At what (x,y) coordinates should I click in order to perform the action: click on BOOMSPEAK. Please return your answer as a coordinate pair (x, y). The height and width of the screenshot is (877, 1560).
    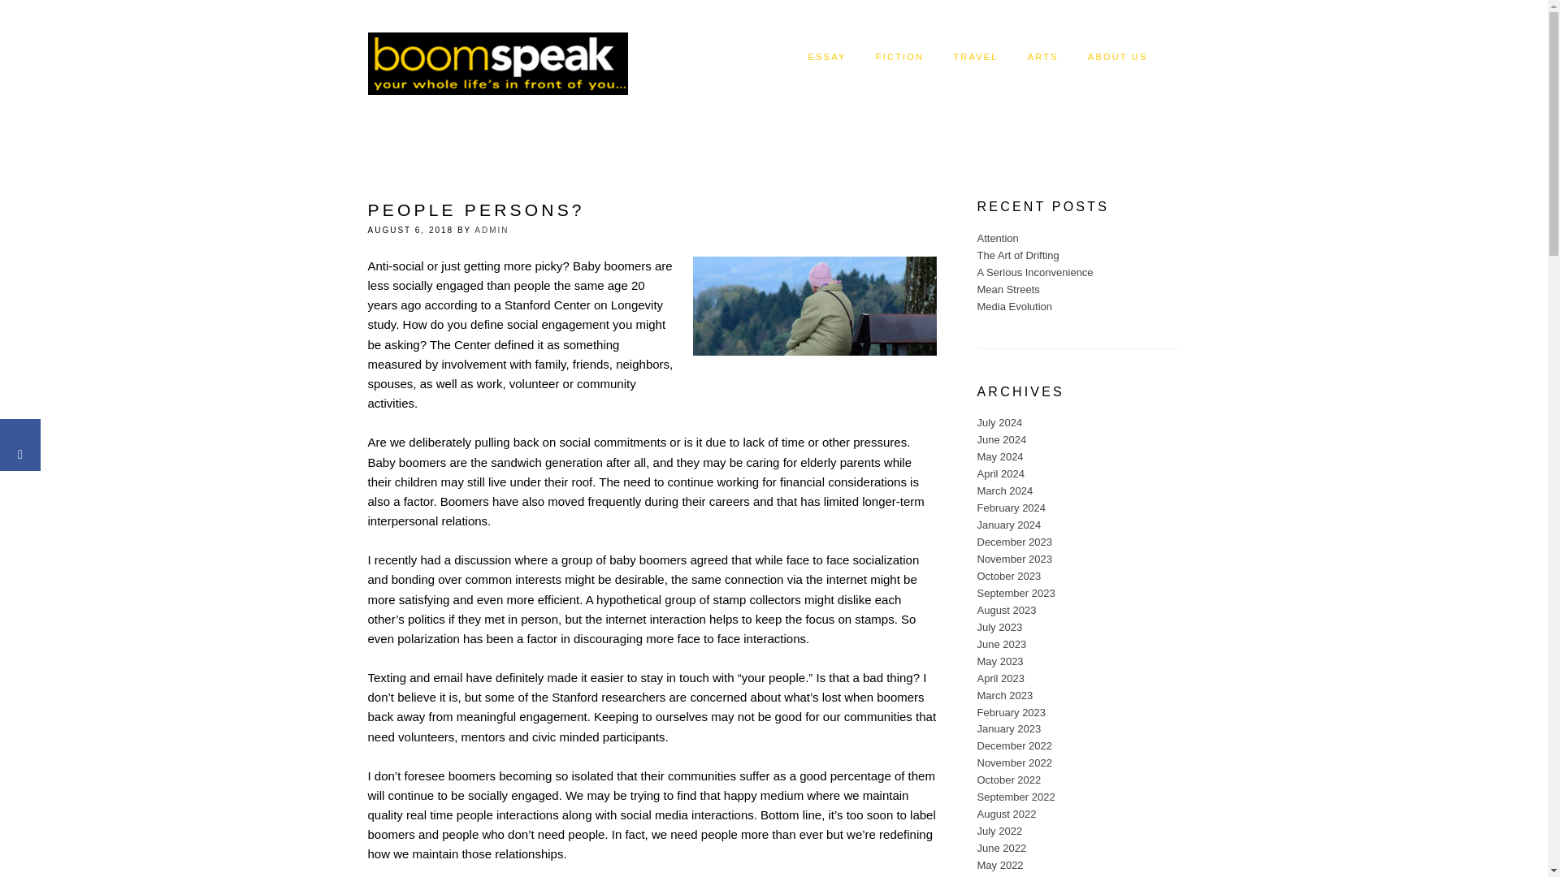
    Looking at the image, I should click on (496, 57).